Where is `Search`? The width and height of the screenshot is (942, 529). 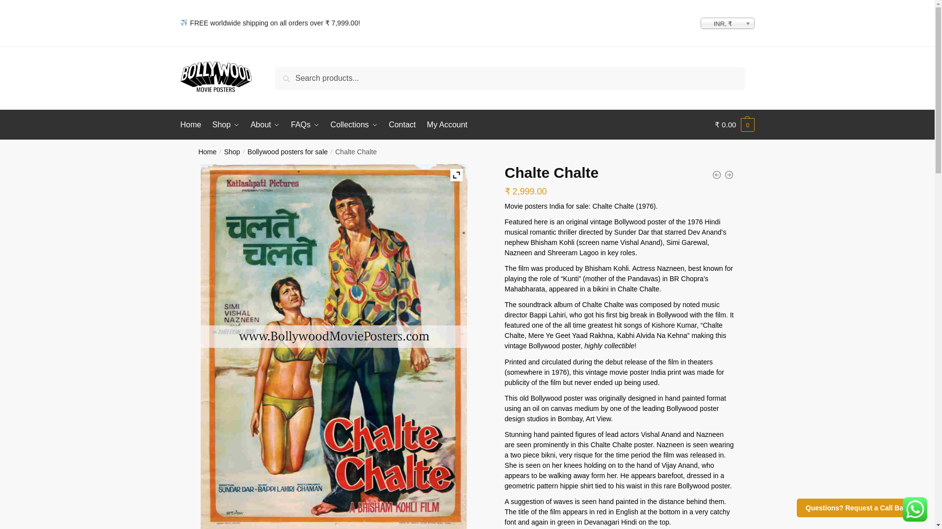 Search is located at coordinates (290, 74).